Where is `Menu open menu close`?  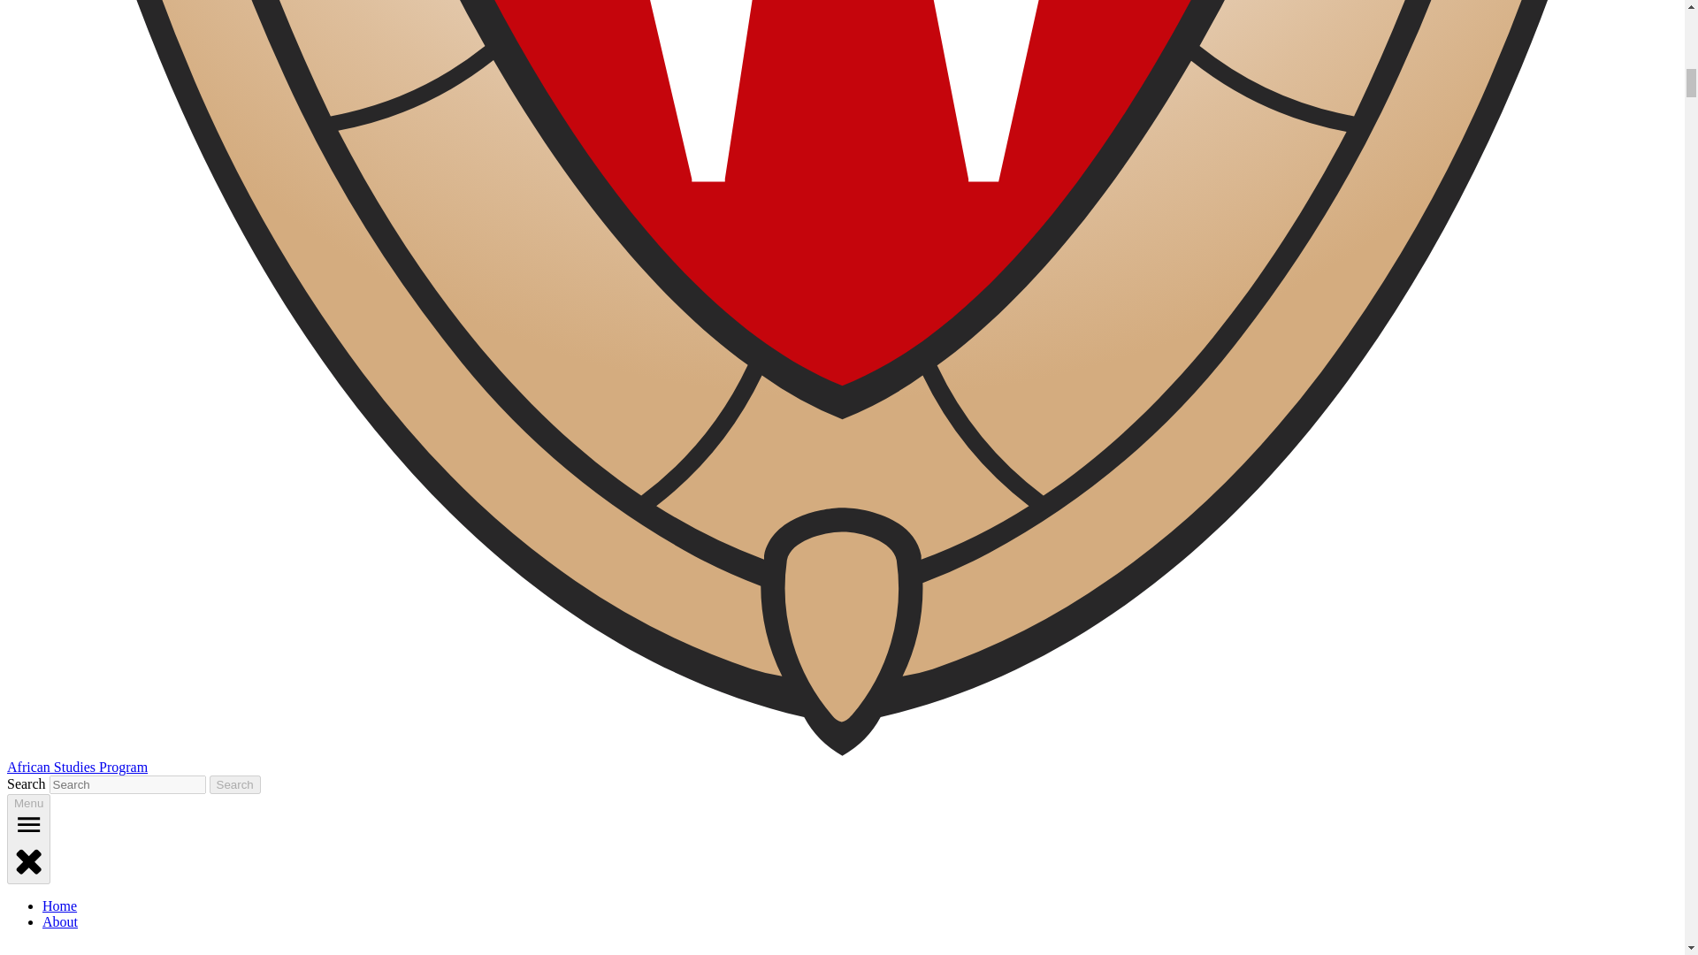 Menu open menu close is located at coordinates (28, 839).